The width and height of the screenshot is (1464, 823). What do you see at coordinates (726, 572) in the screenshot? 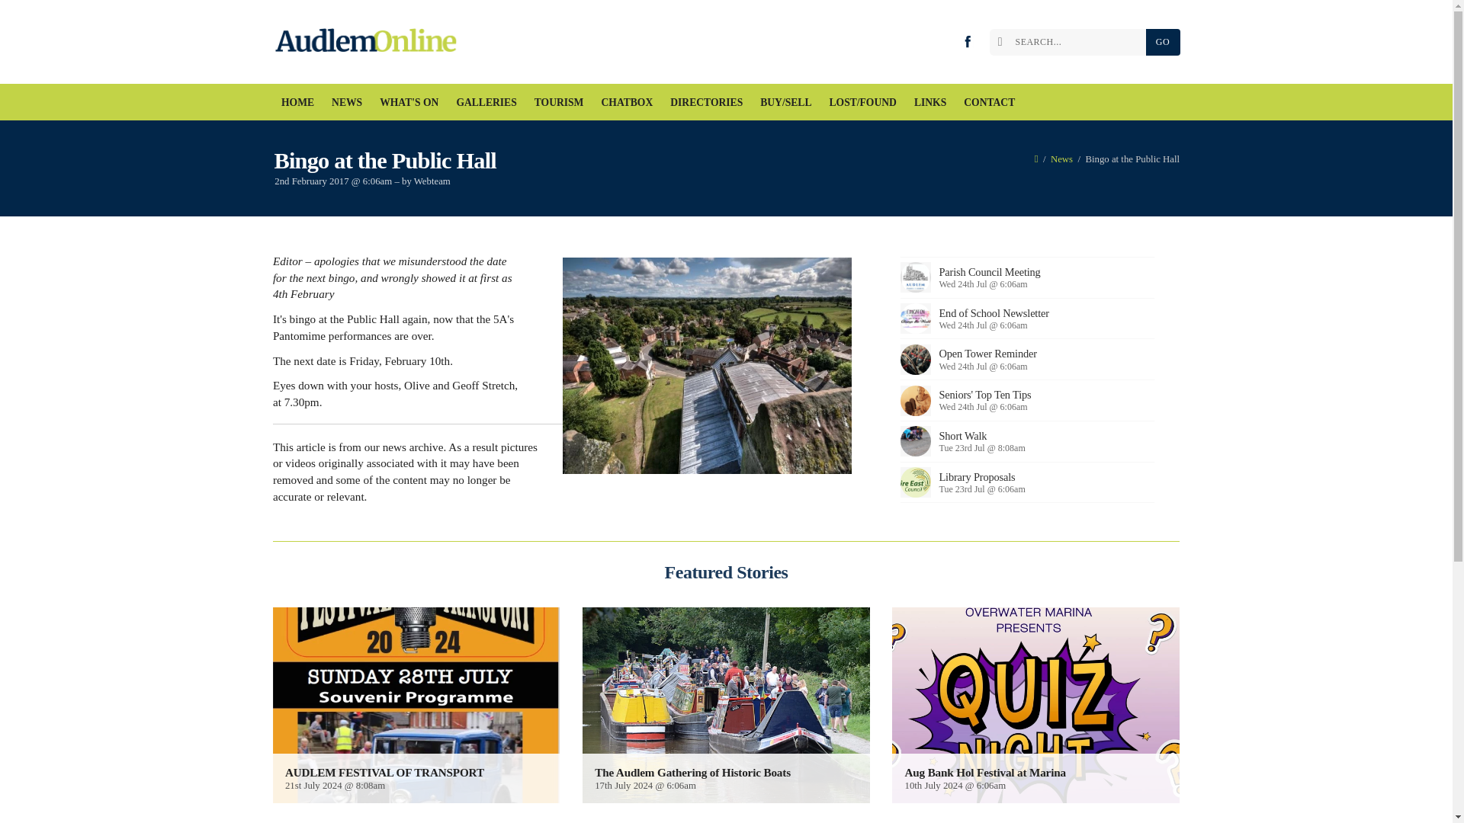
I see `Featured Stories` at bounding box center [726, 572].